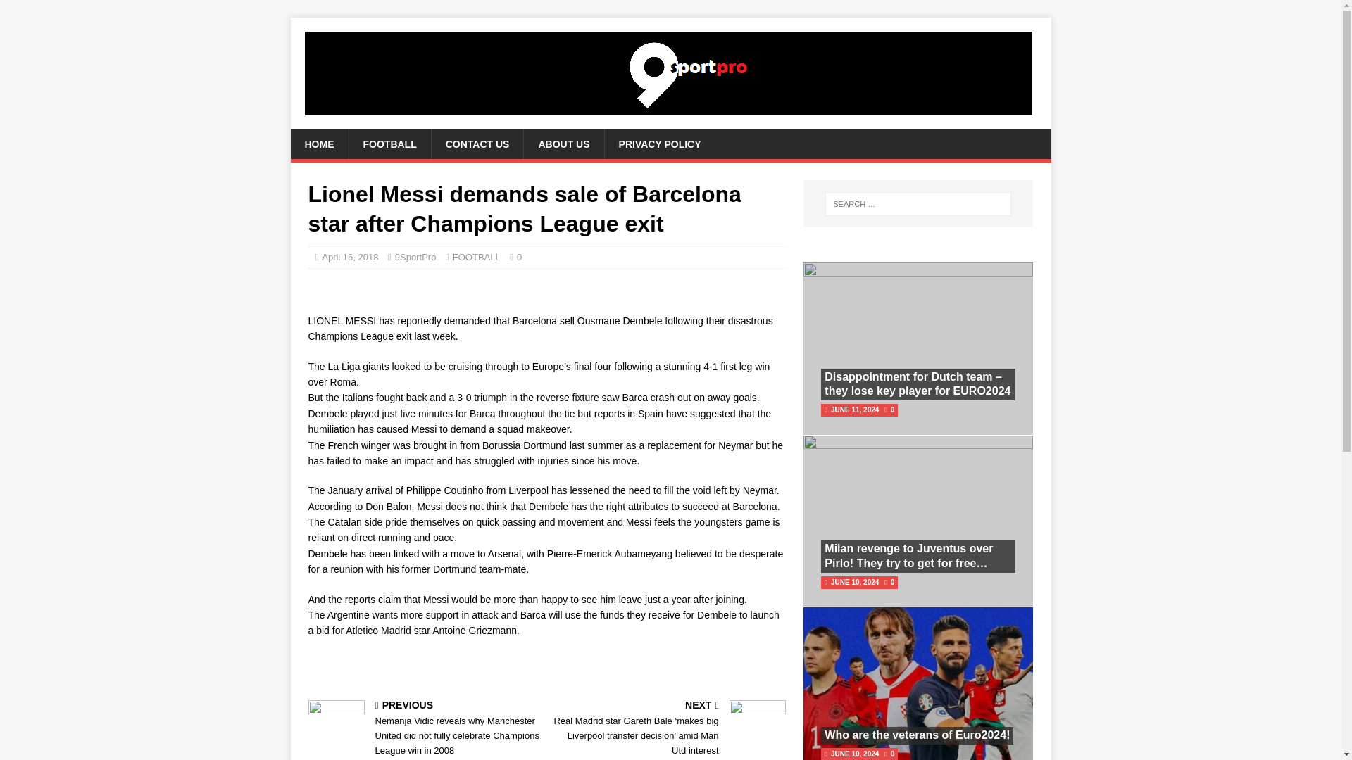 This screenshot has height=760, width=1352. Describe the element at coordinates (318, 144) in the screenshot. I see `HOME` at that location.